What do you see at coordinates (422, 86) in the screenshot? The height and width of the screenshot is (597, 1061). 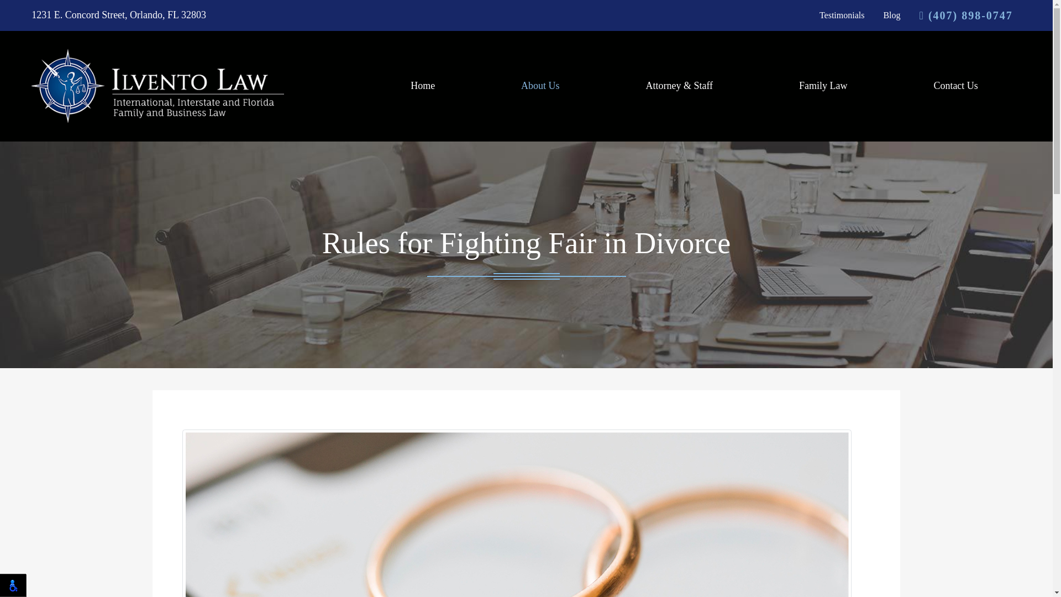 I see `Home` at bounding box center [422, 86].